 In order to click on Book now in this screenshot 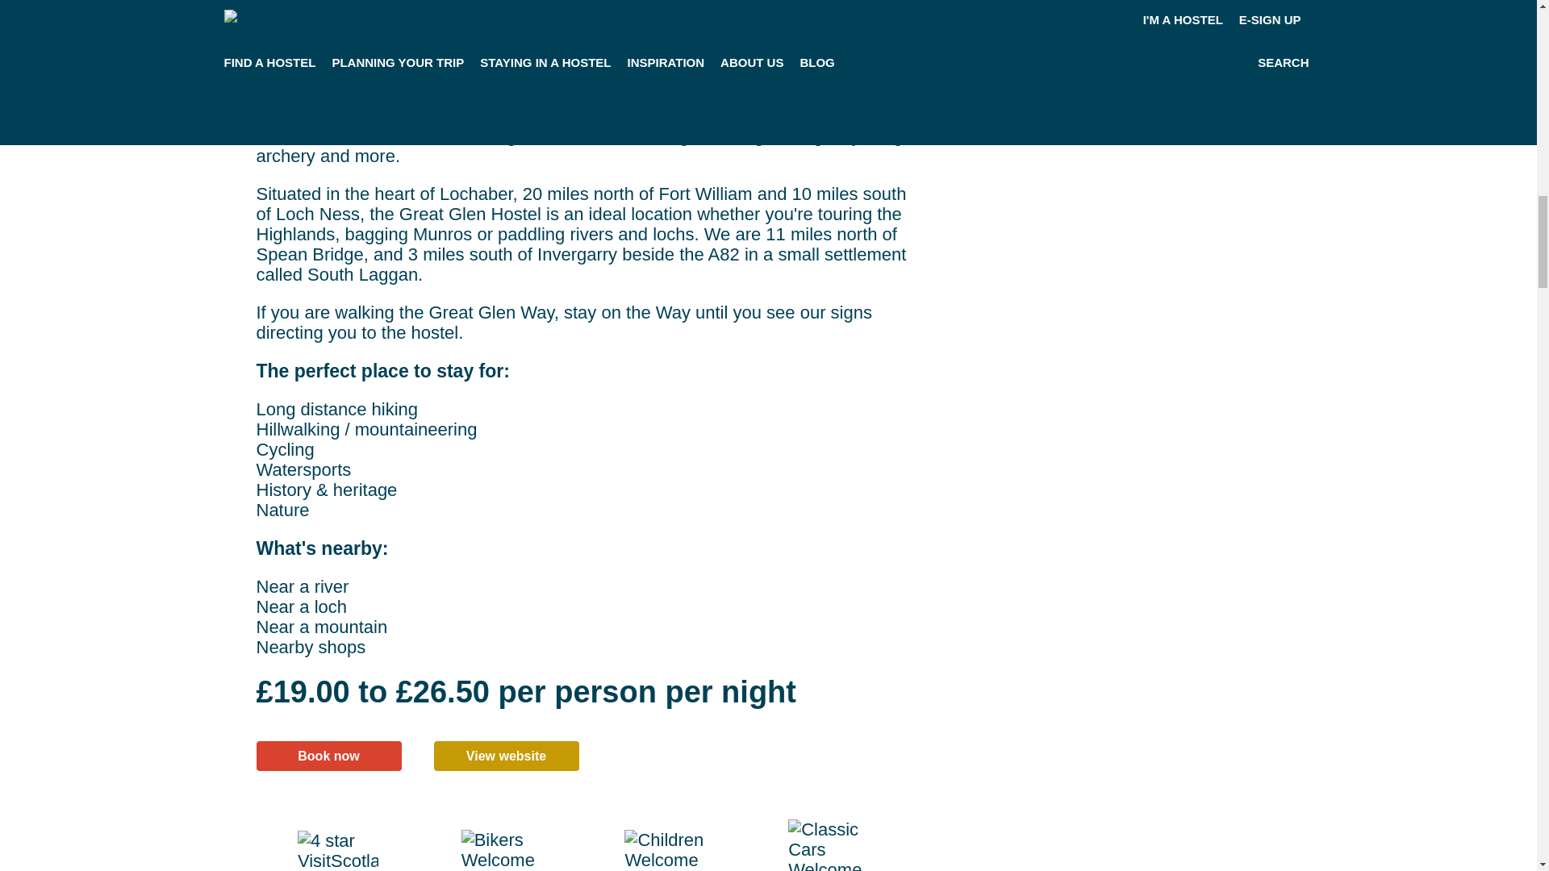, I will do `click(329, 756)`.